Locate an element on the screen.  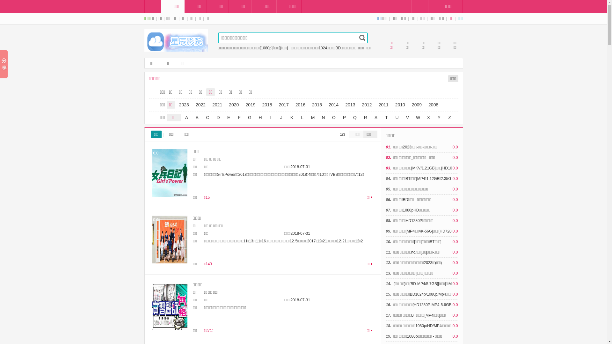
2013 is located at coordinates (350, 105).